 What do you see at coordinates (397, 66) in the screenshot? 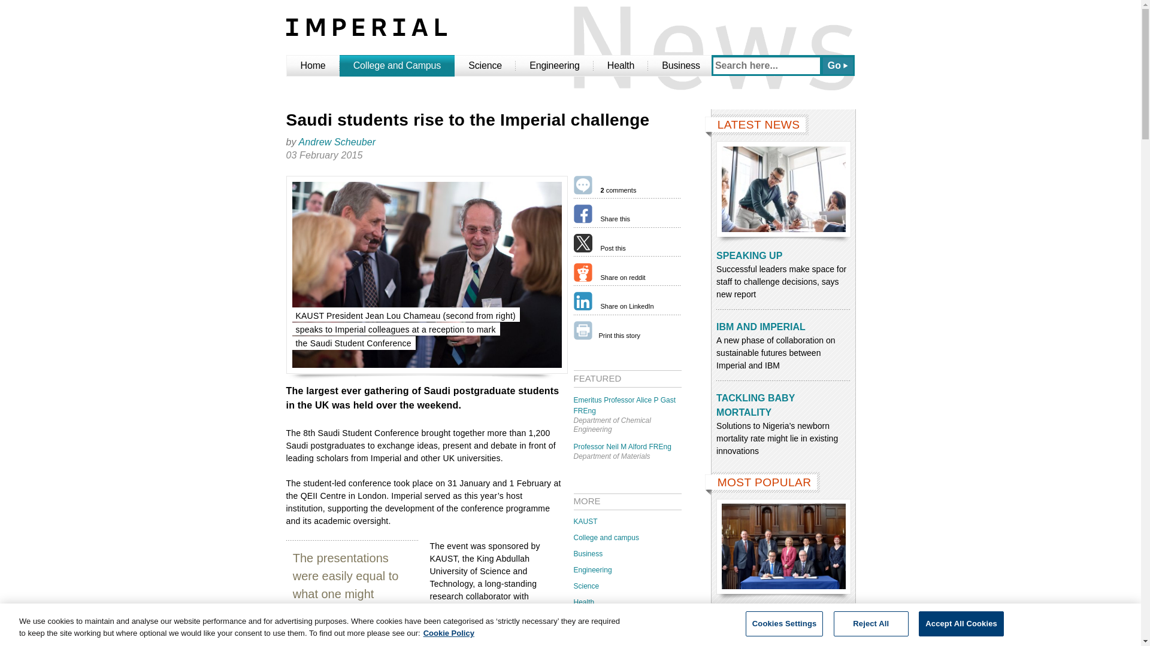
I see `College and Campus` at bounding box center [397, 66].